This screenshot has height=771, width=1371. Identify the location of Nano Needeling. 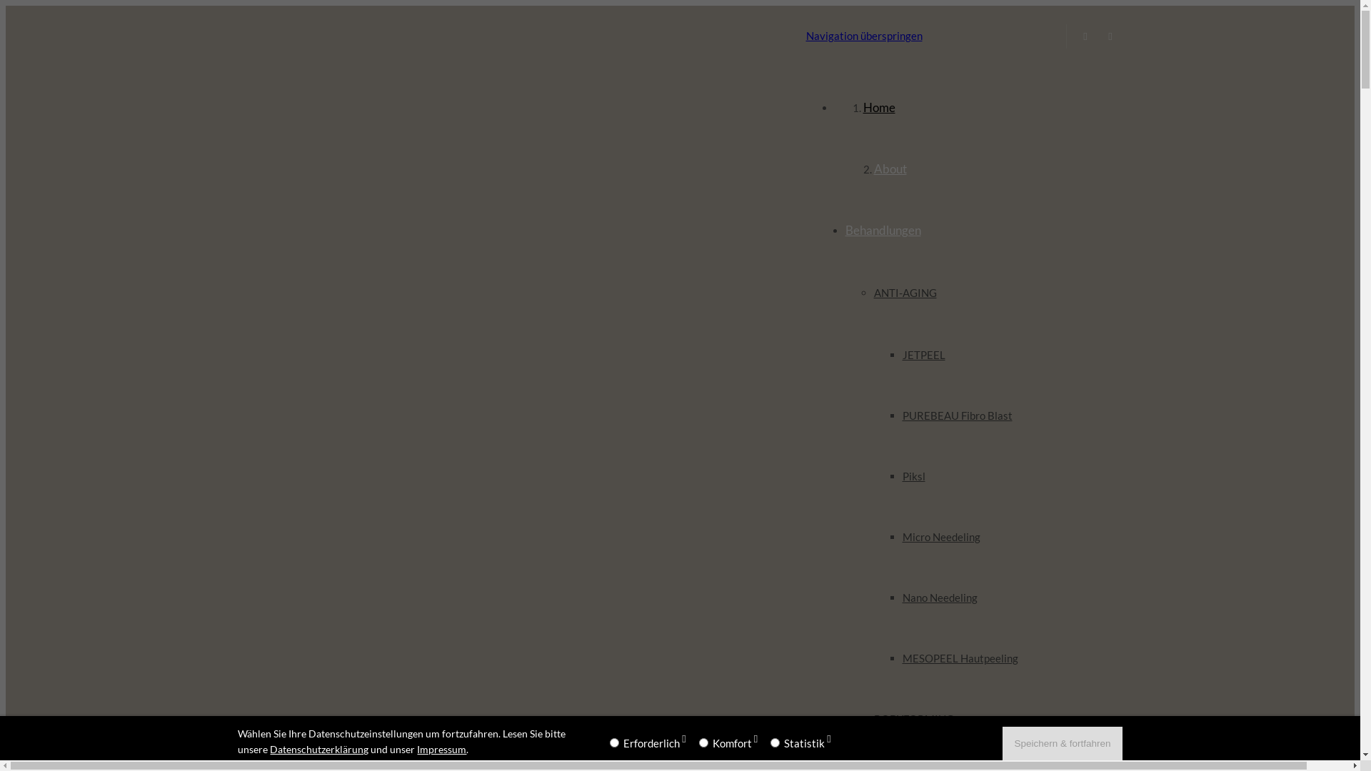
(940, 598).